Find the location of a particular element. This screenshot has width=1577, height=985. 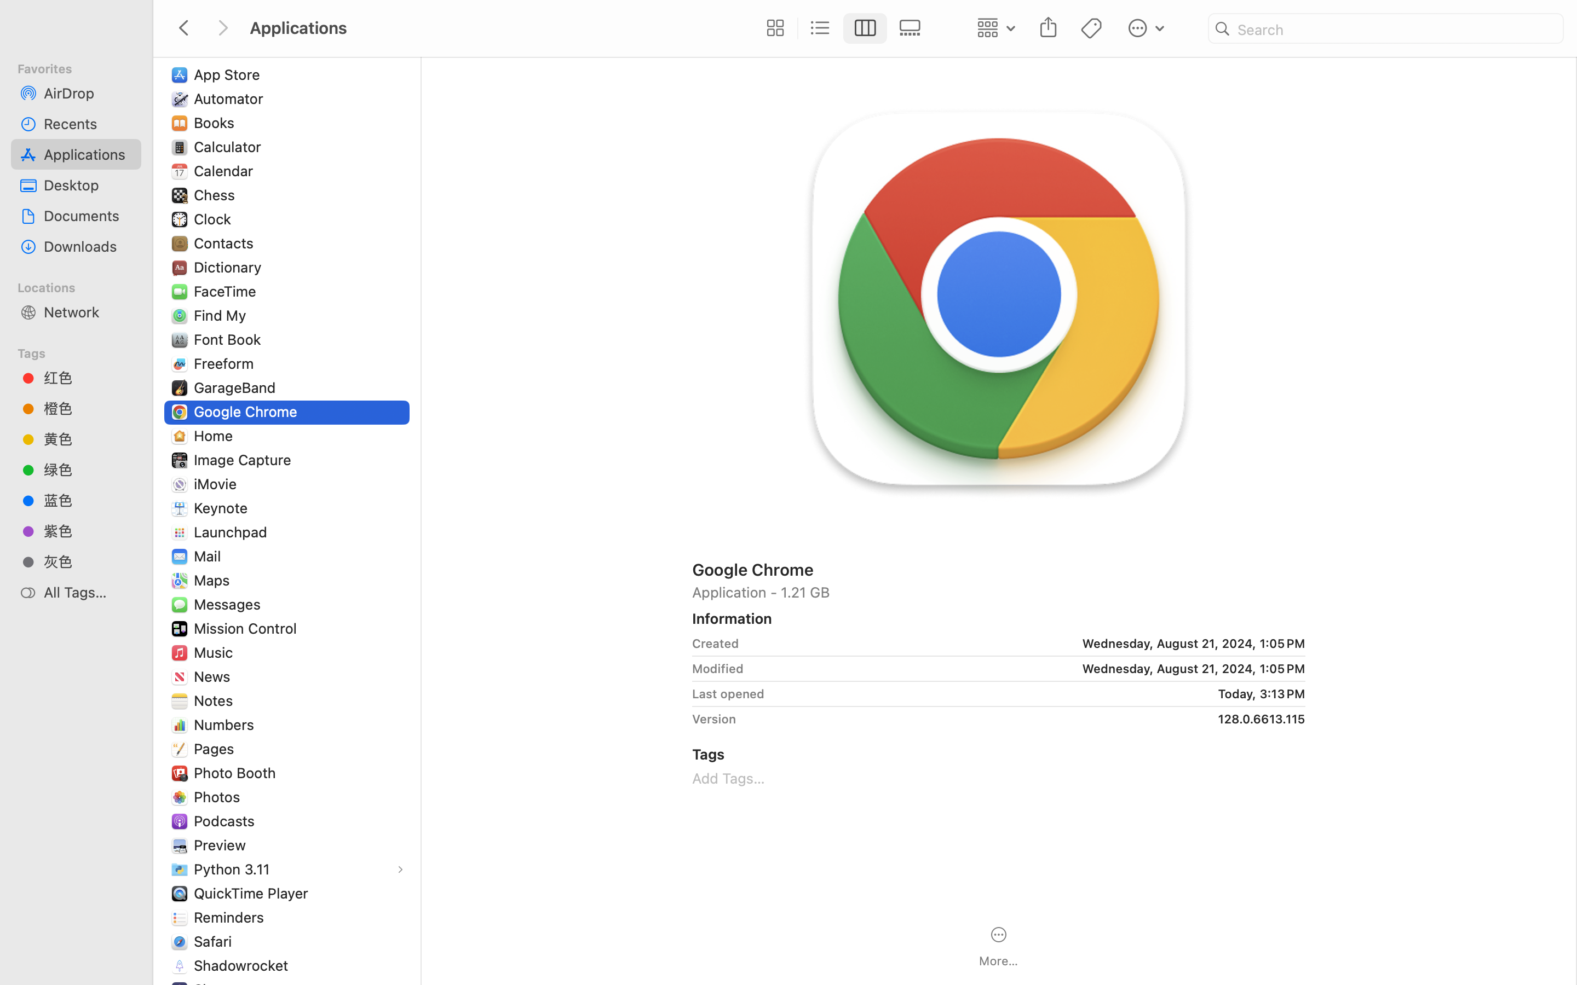

Calendar is located at coordinates (226, 171).